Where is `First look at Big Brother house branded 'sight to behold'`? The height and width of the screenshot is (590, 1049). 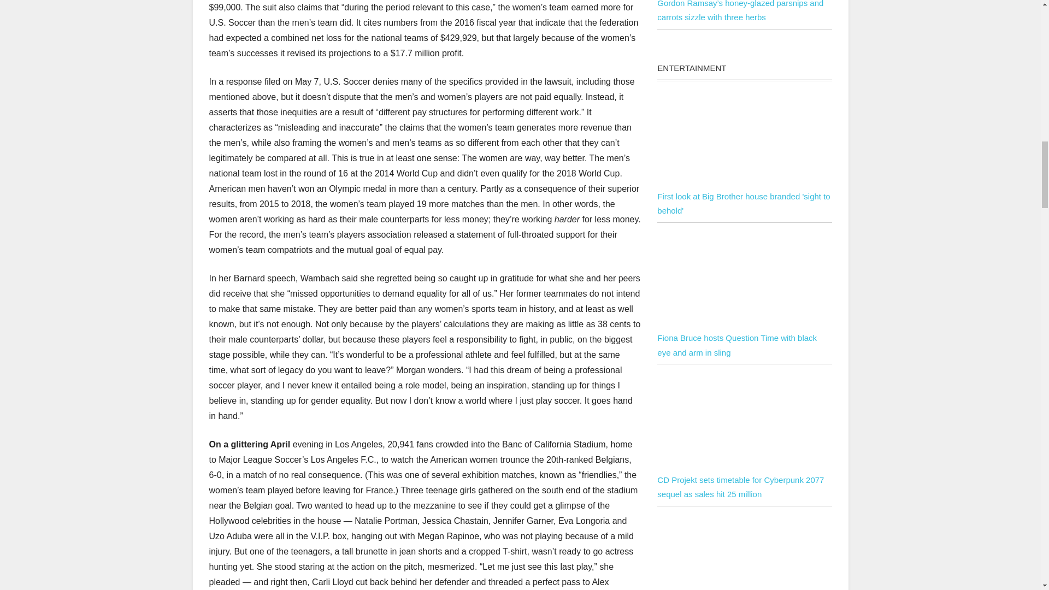
First look at Big Brother house branded 'sight to behold' is located at coordinates (743, 203).